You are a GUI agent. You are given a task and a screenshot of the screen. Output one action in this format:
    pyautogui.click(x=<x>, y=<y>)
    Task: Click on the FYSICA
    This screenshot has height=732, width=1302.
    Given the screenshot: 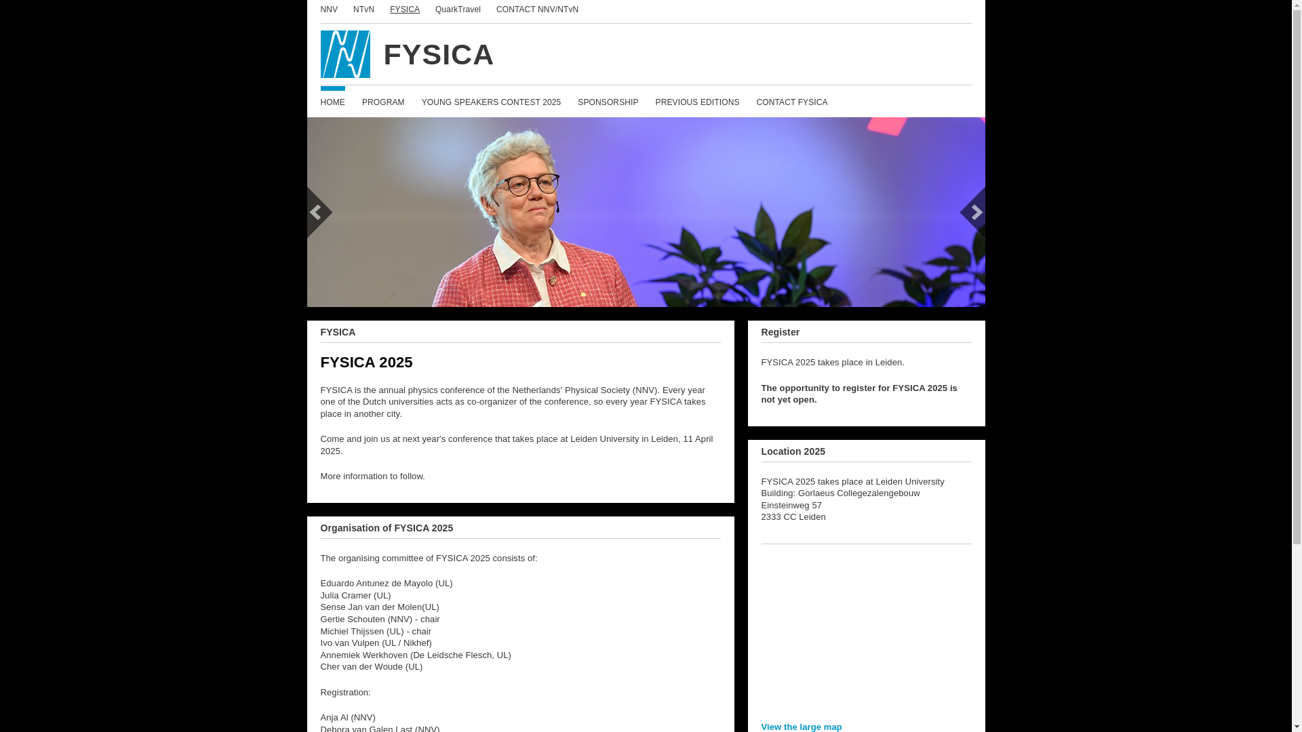 What is the action you would take?
    pyautogui.click(x=646, y=54)
    